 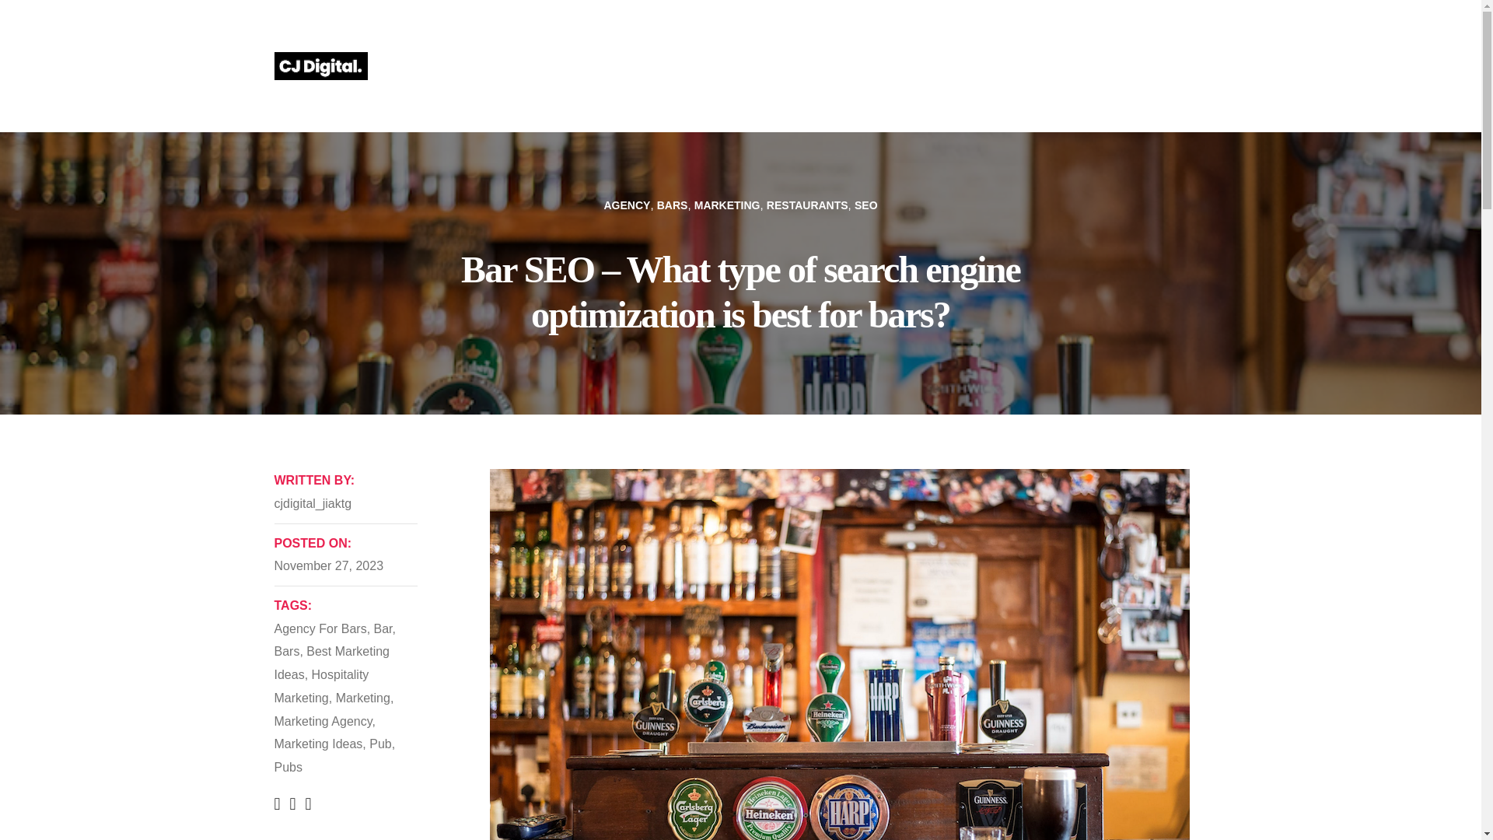 I want to click on BARS, so click(x=672, y=205).